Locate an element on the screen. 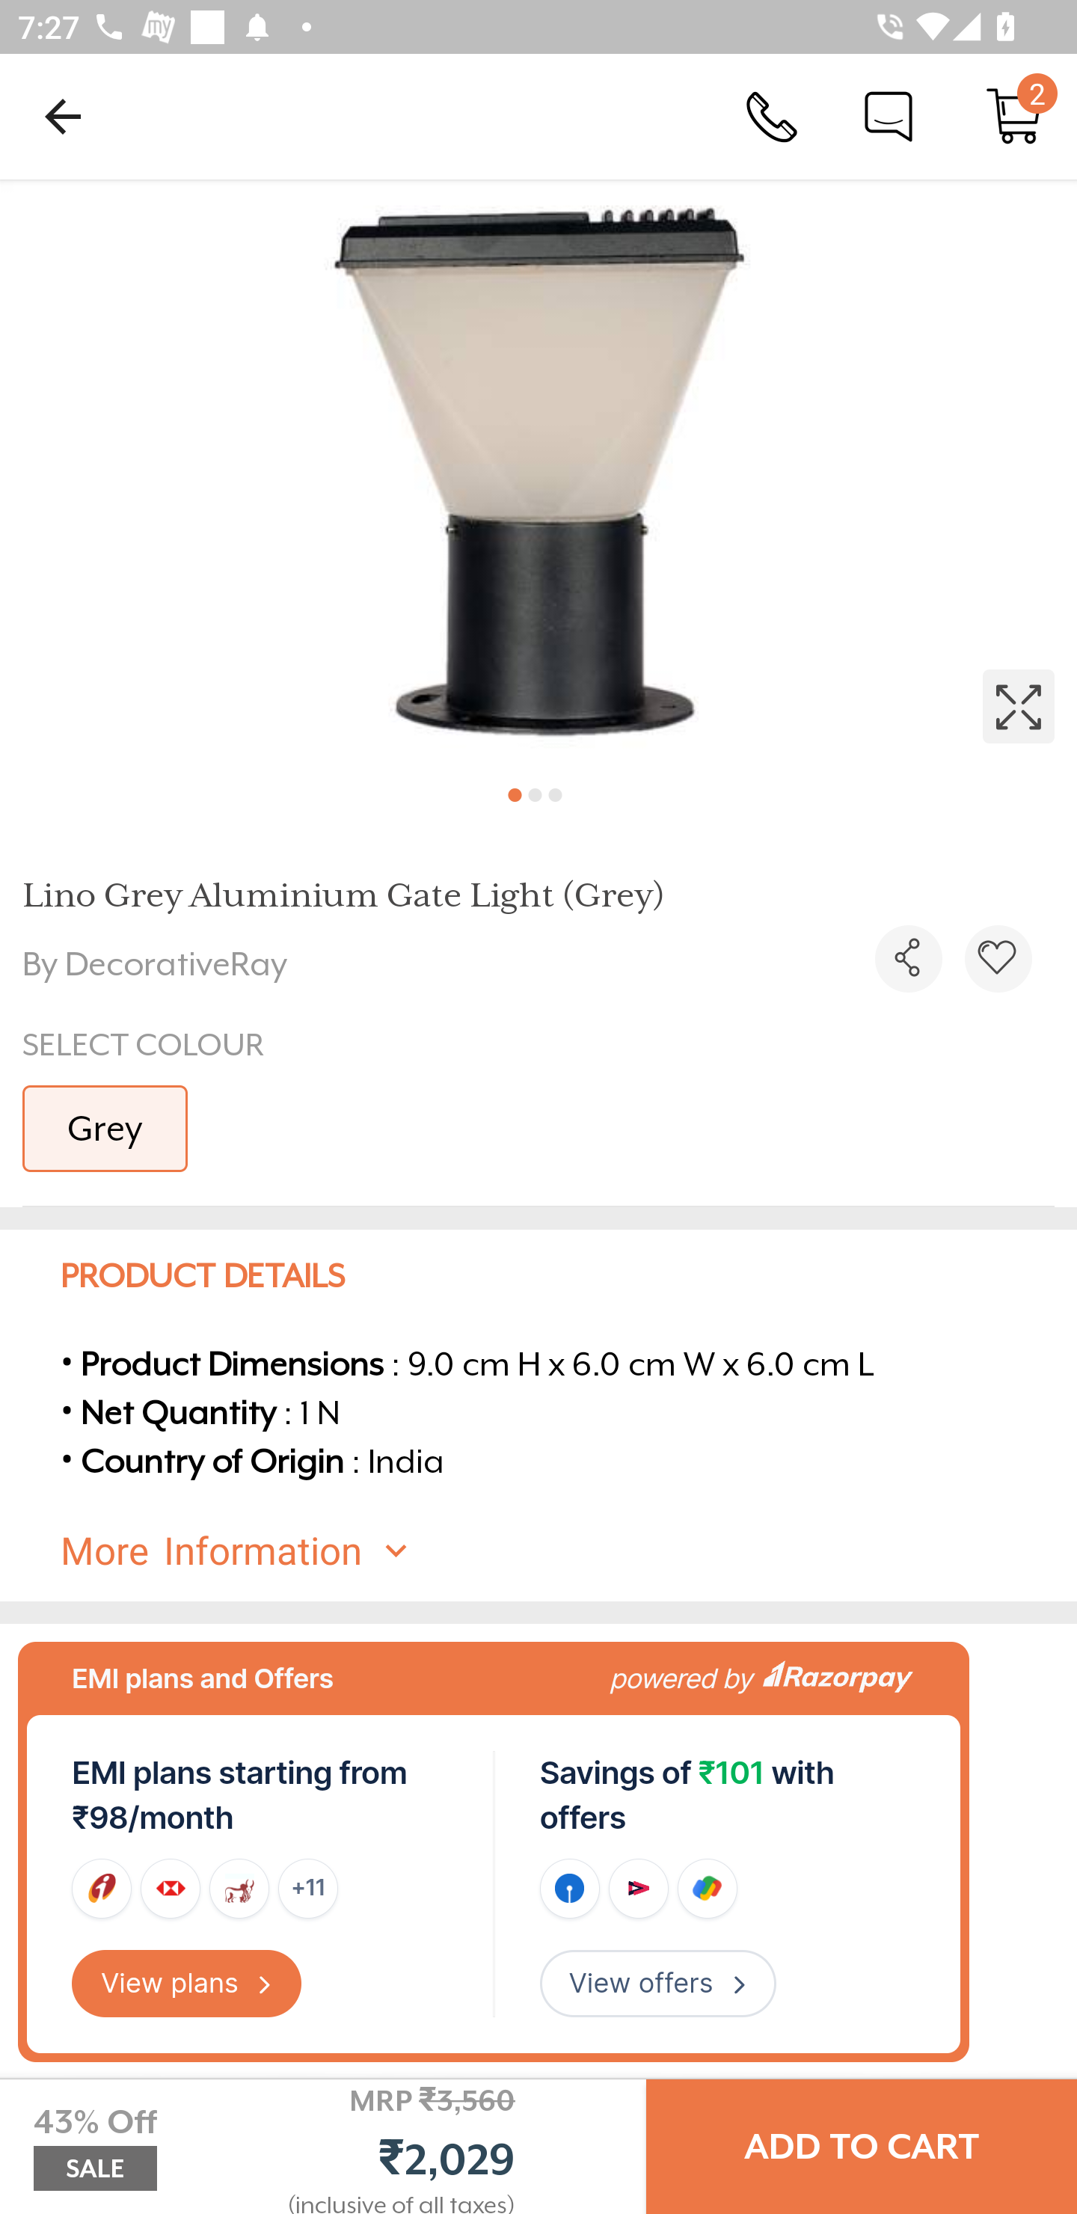  Call Us is located at coordinates (772, 115).